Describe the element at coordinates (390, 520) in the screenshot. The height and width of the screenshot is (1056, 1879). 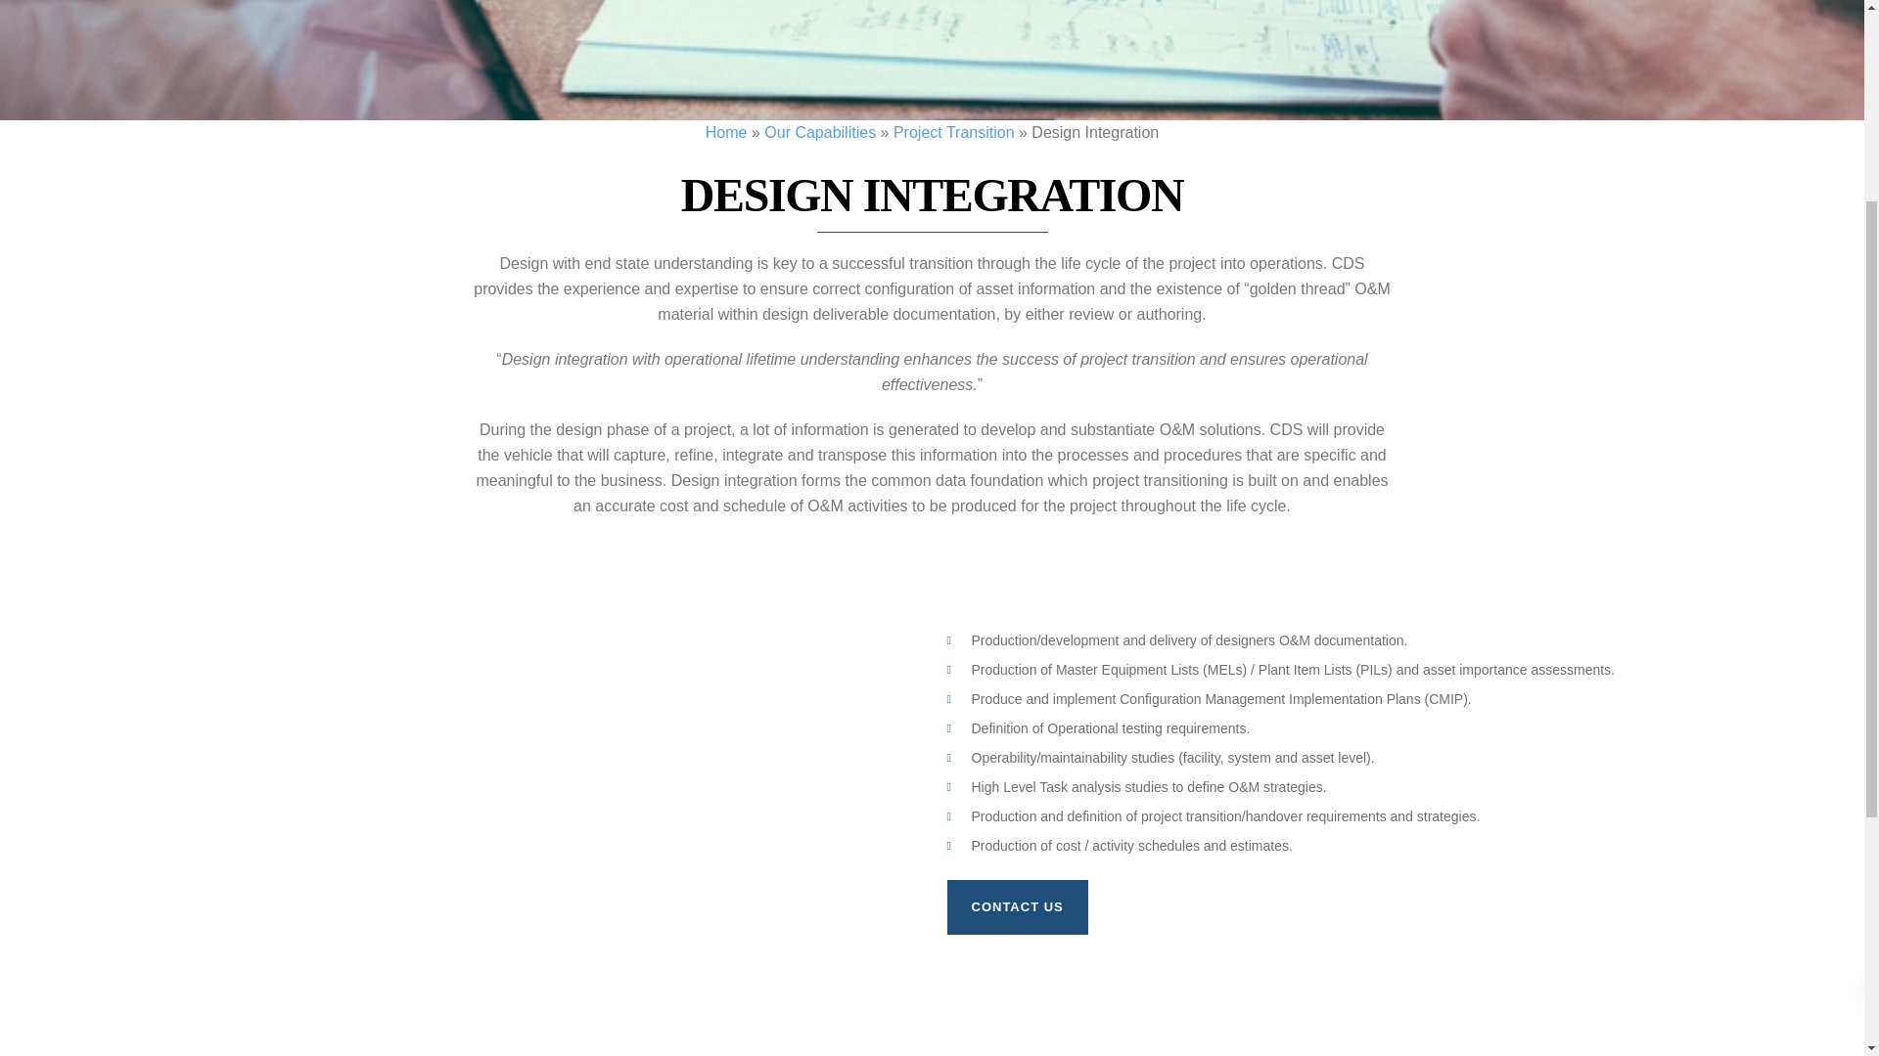
I see `Maintenance Support` at that location.